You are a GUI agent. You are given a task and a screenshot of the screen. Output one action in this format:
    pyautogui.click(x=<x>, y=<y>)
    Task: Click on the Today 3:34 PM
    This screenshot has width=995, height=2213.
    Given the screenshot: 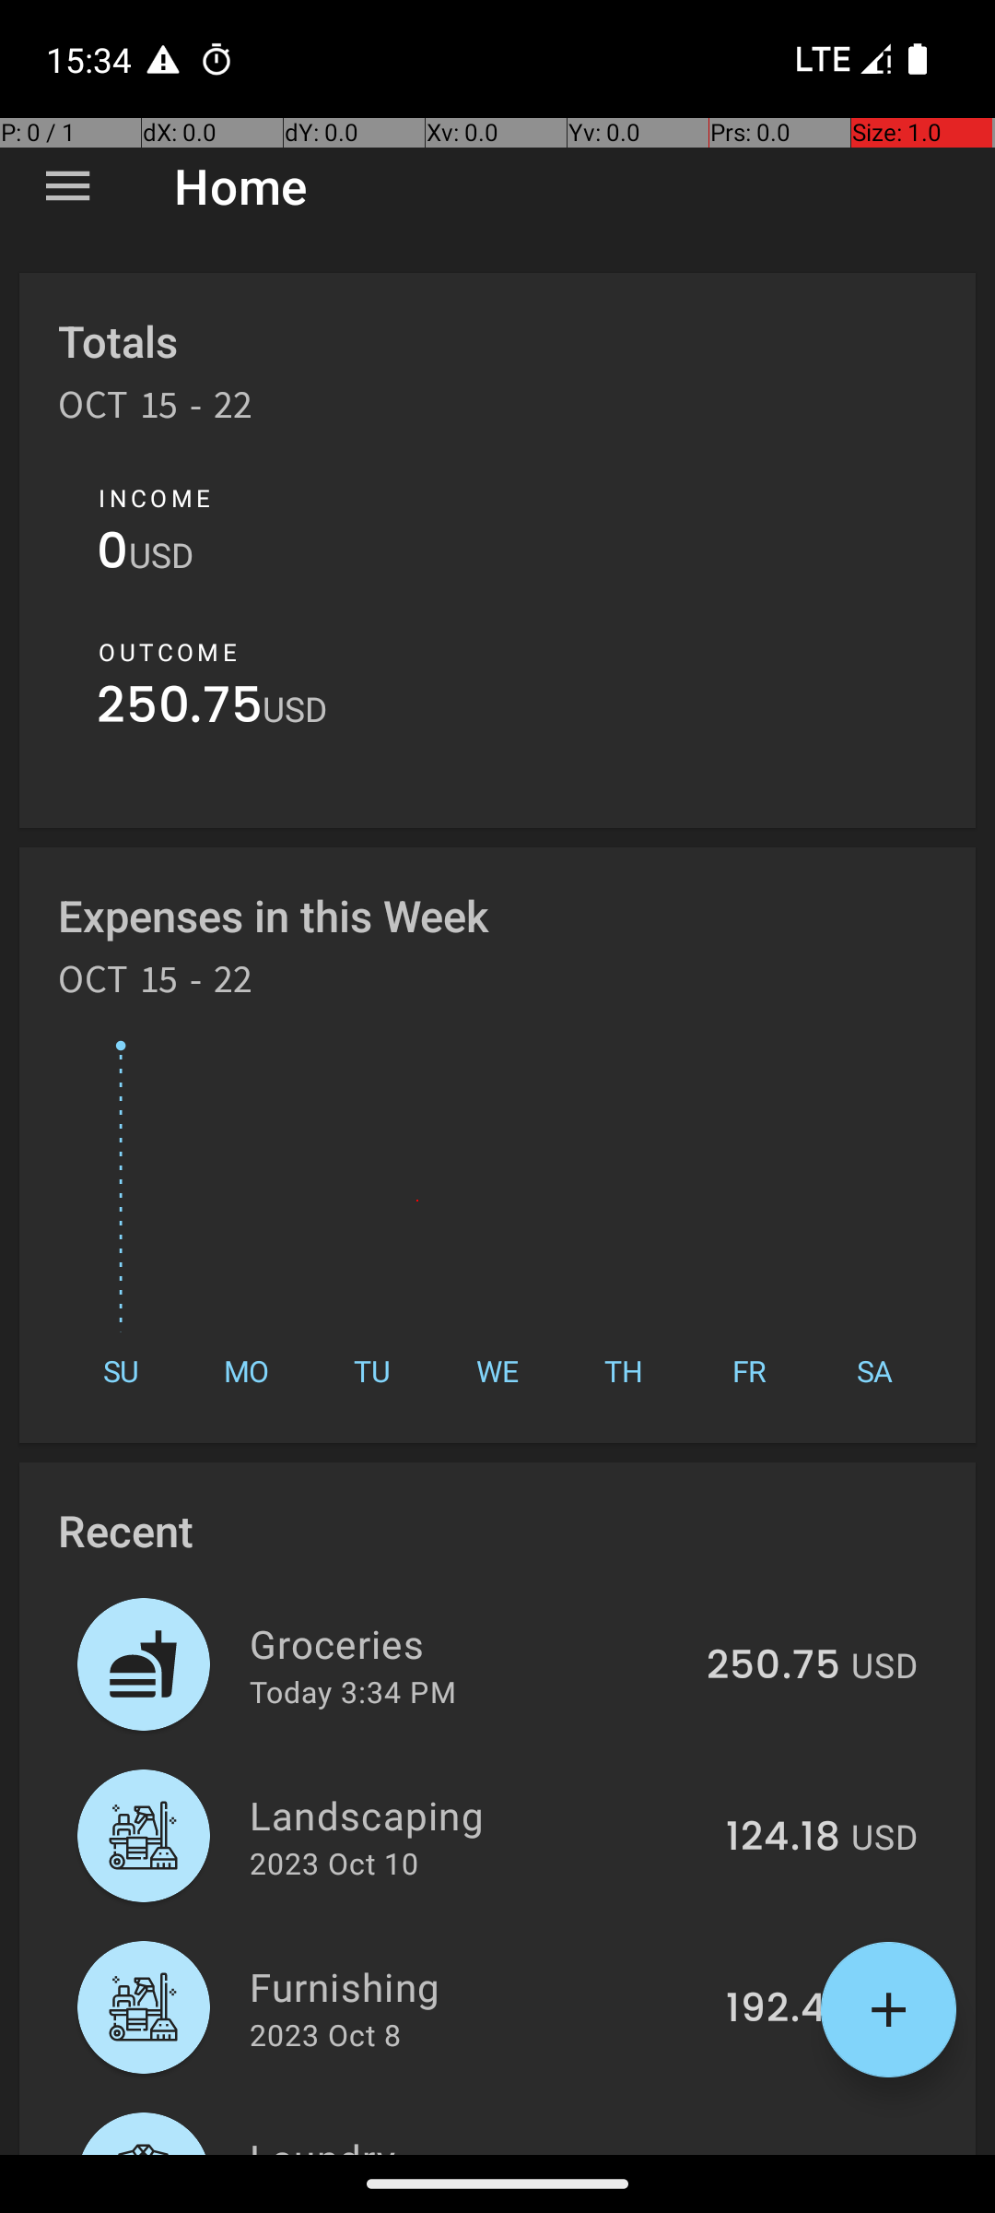 What is the action you would take?
    pyautogui.click(x=353, y=1691)
    